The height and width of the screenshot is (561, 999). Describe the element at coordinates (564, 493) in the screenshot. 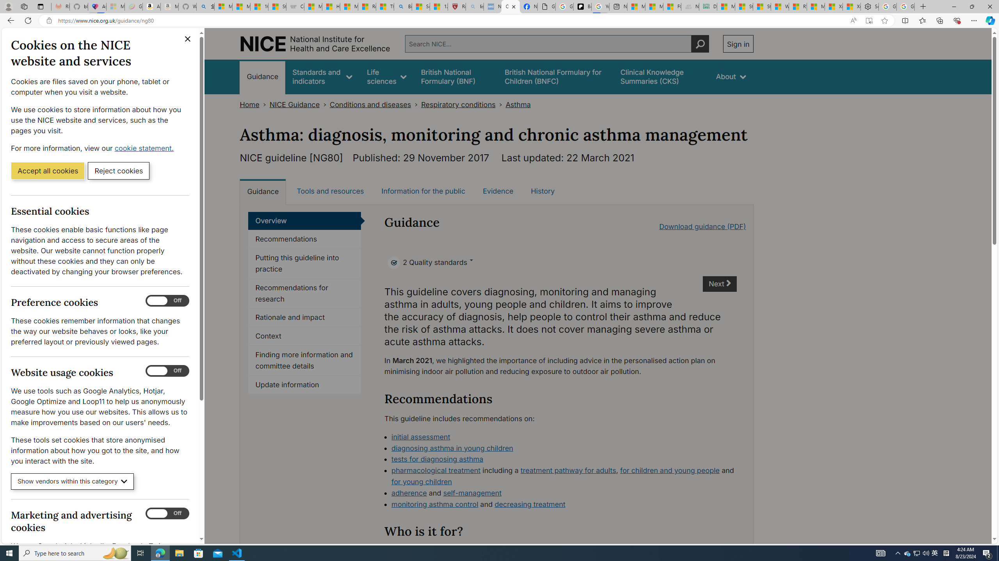

I see `adherence and self-management` at that location.